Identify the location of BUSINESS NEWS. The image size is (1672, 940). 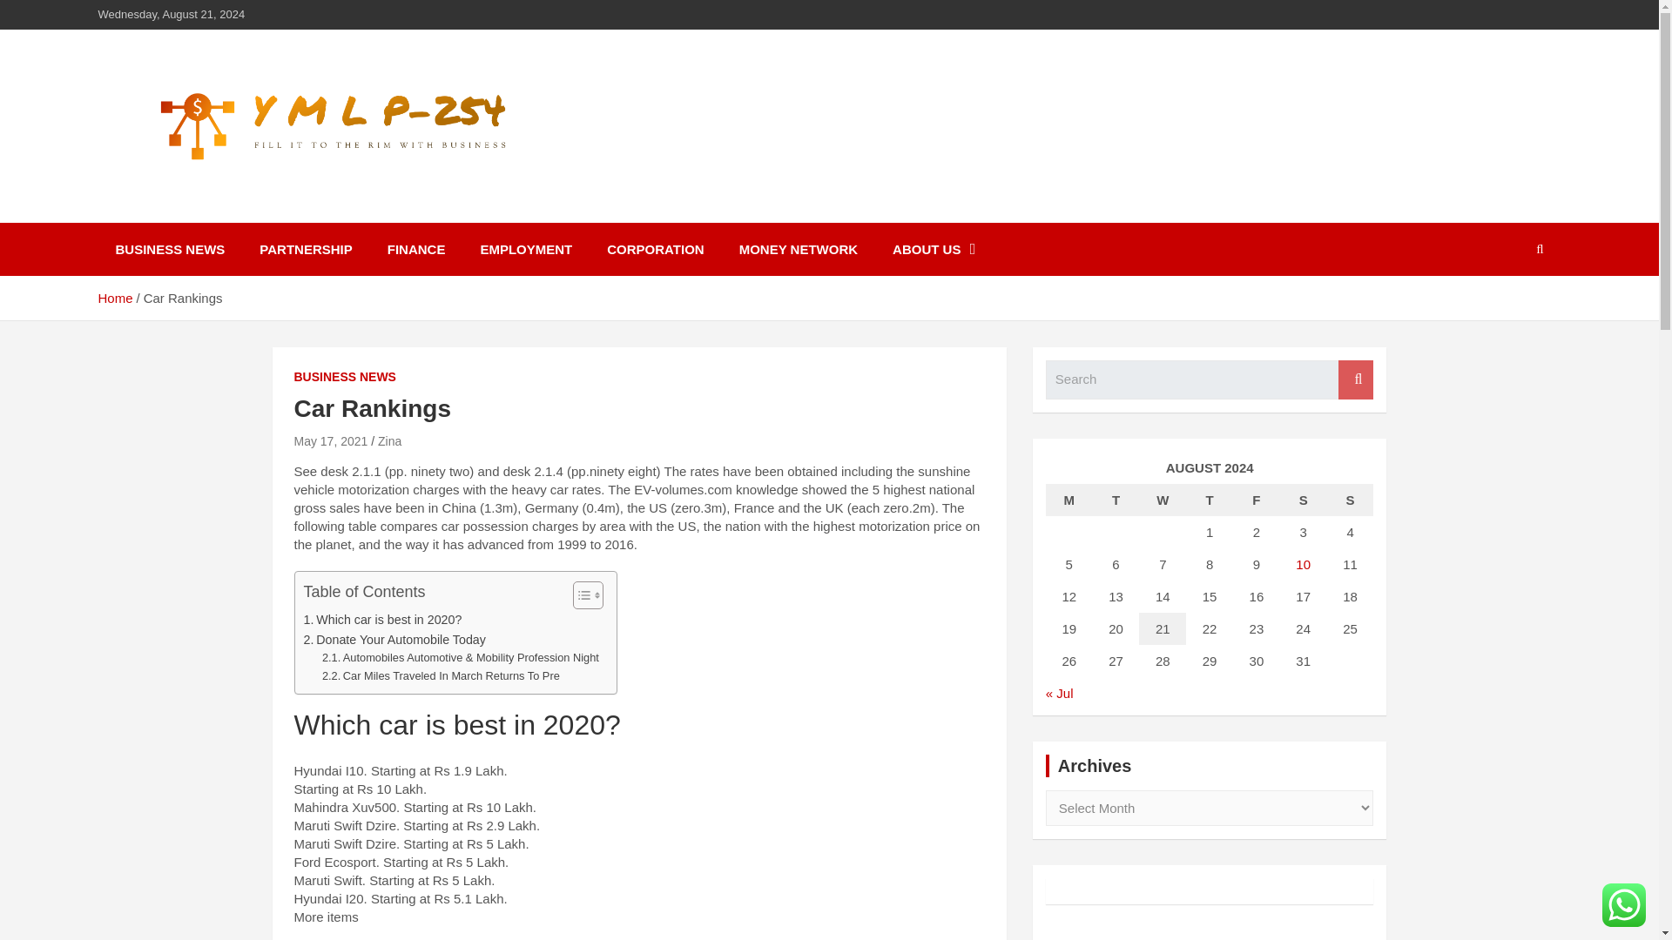
(345, 378).